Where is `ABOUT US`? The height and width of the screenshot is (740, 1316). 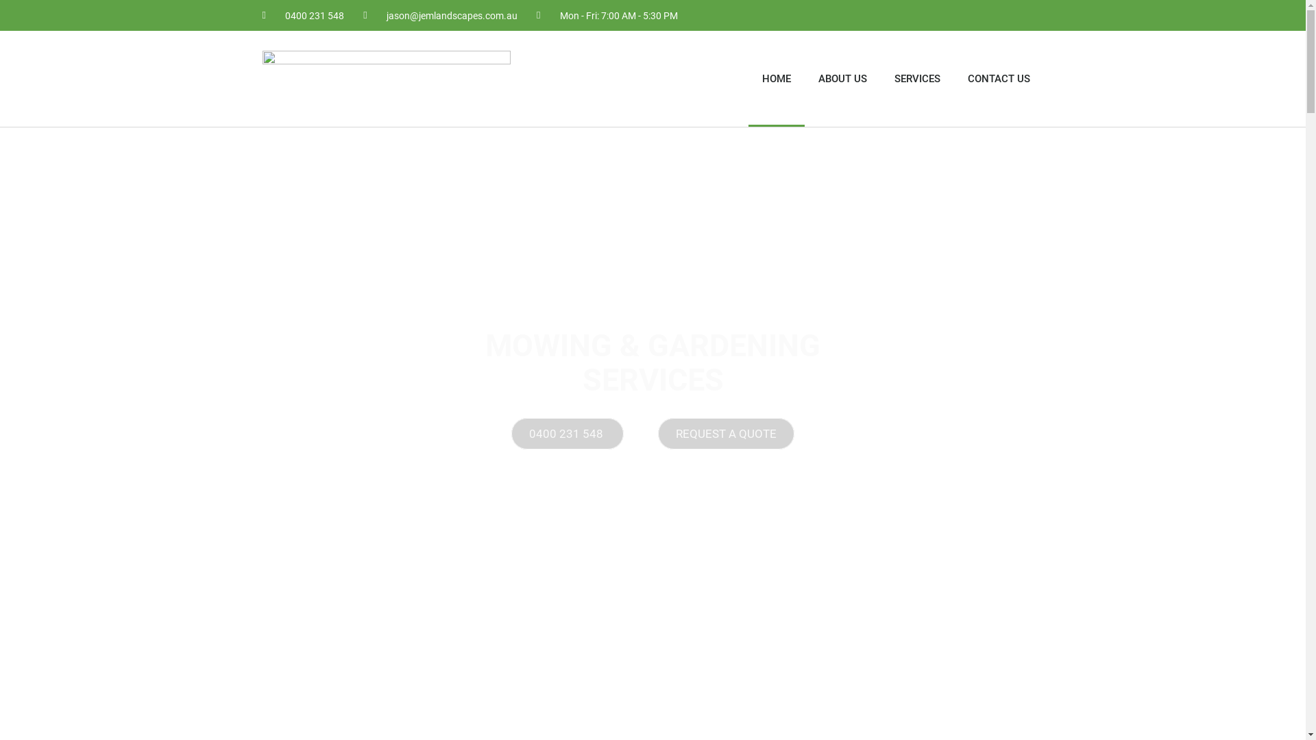
ABOUT US is located at coordinates (843, 79).